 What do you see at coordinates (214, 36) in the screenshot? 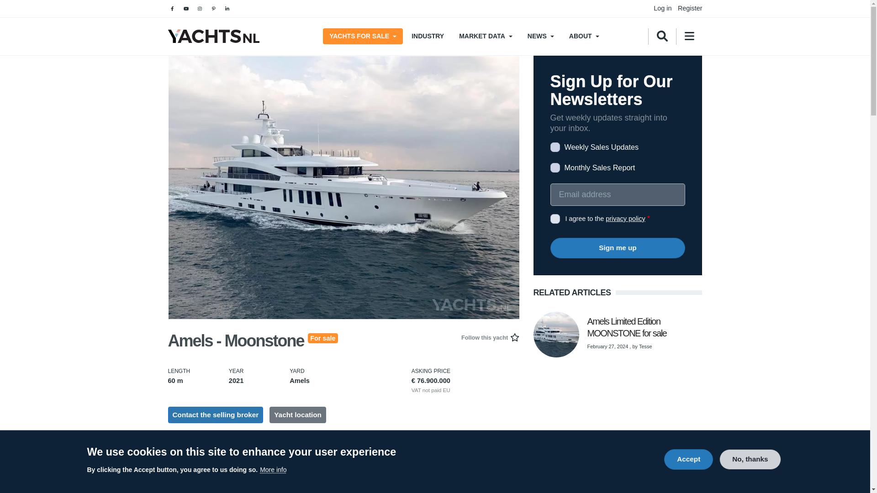
I see `Home` at bounding box center [214, 36].